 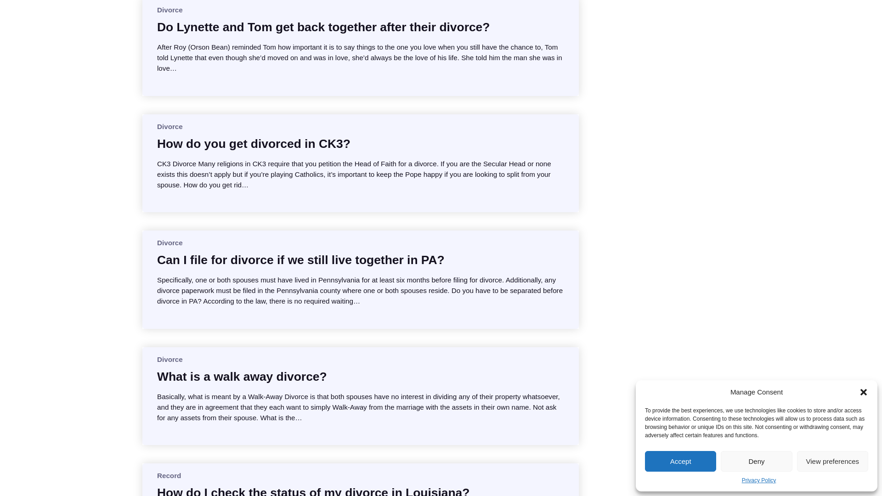 What do you see at coordinates (170, 10) in the screenshot?
I see `Divorce` at bounding box center [170, 10].